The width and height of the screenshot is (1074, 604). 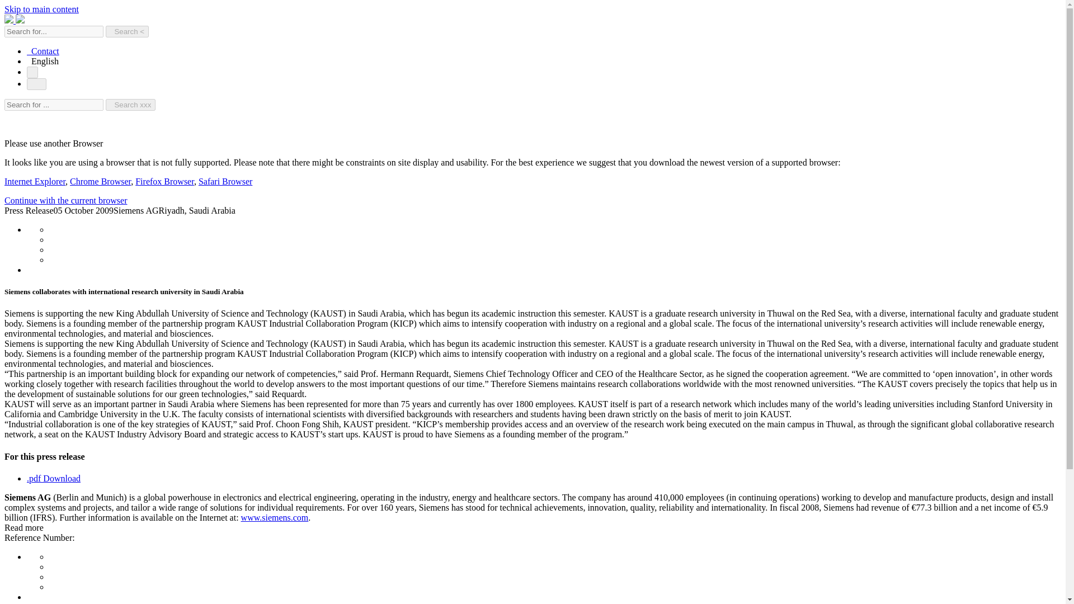 What do you see at coordinates (23, 527) in the screenshot?
I see `Read more` at bounding box center [23, 527].